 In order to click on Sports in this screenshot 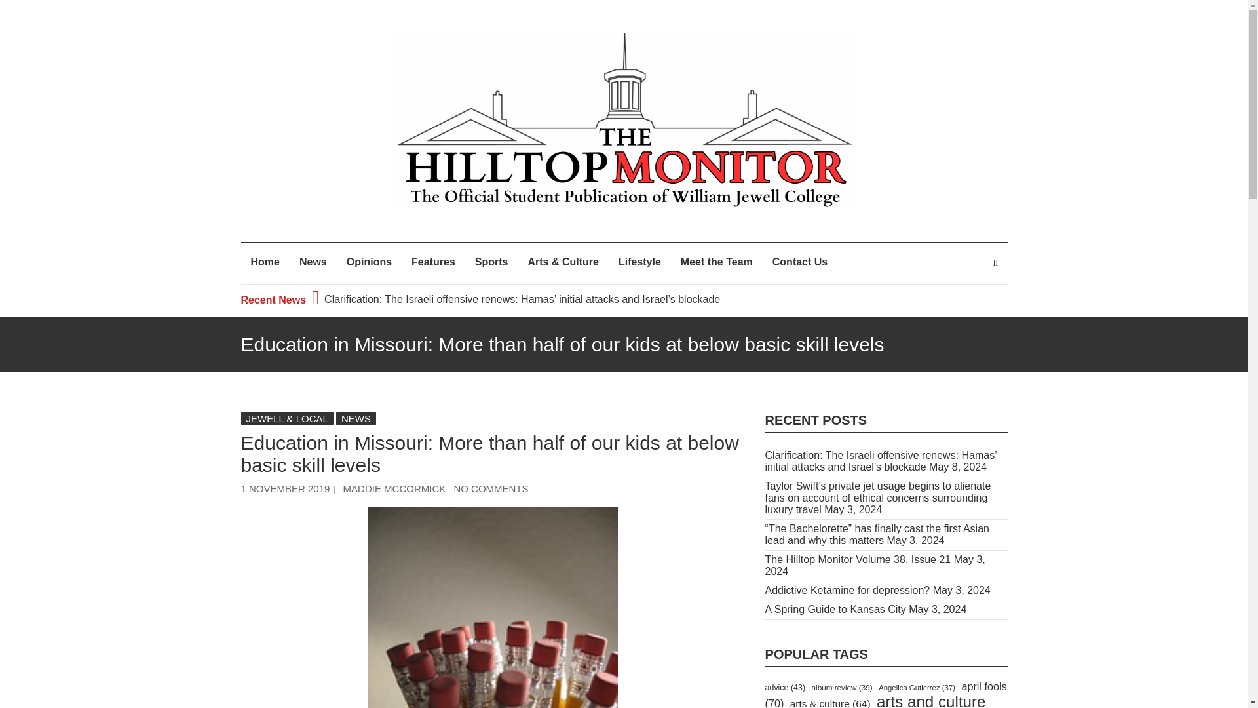, I will do `click(491, 264)`.